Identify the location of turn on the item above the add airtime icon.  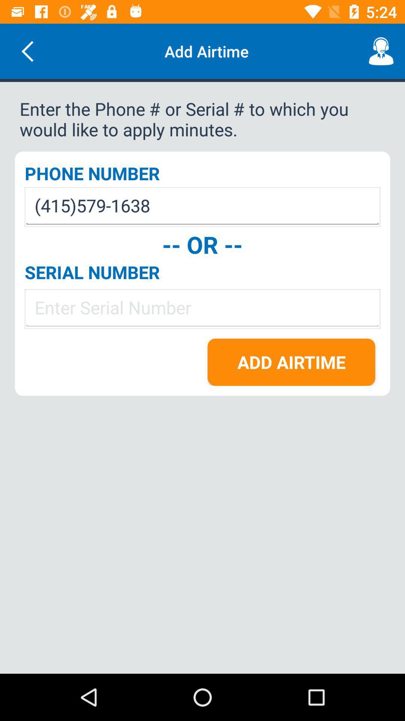
(202, 309).